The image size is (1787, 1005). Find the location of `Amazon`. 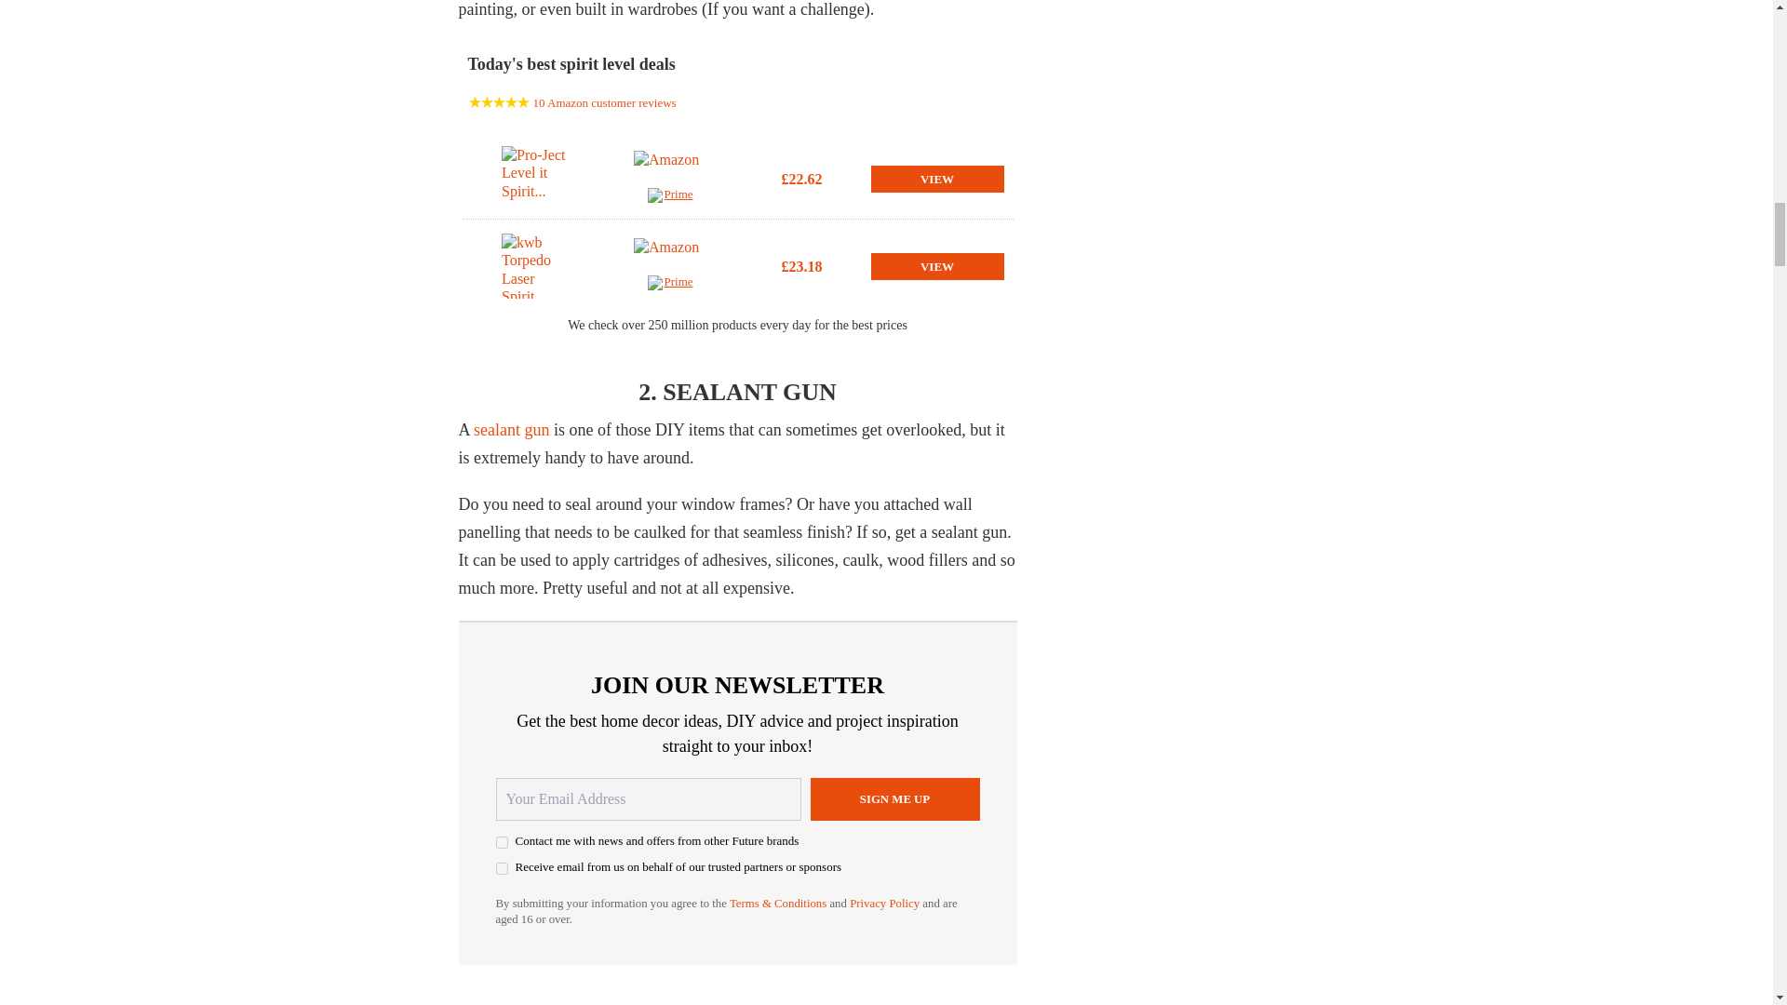

Amazon is located at coordinates (670, 256).